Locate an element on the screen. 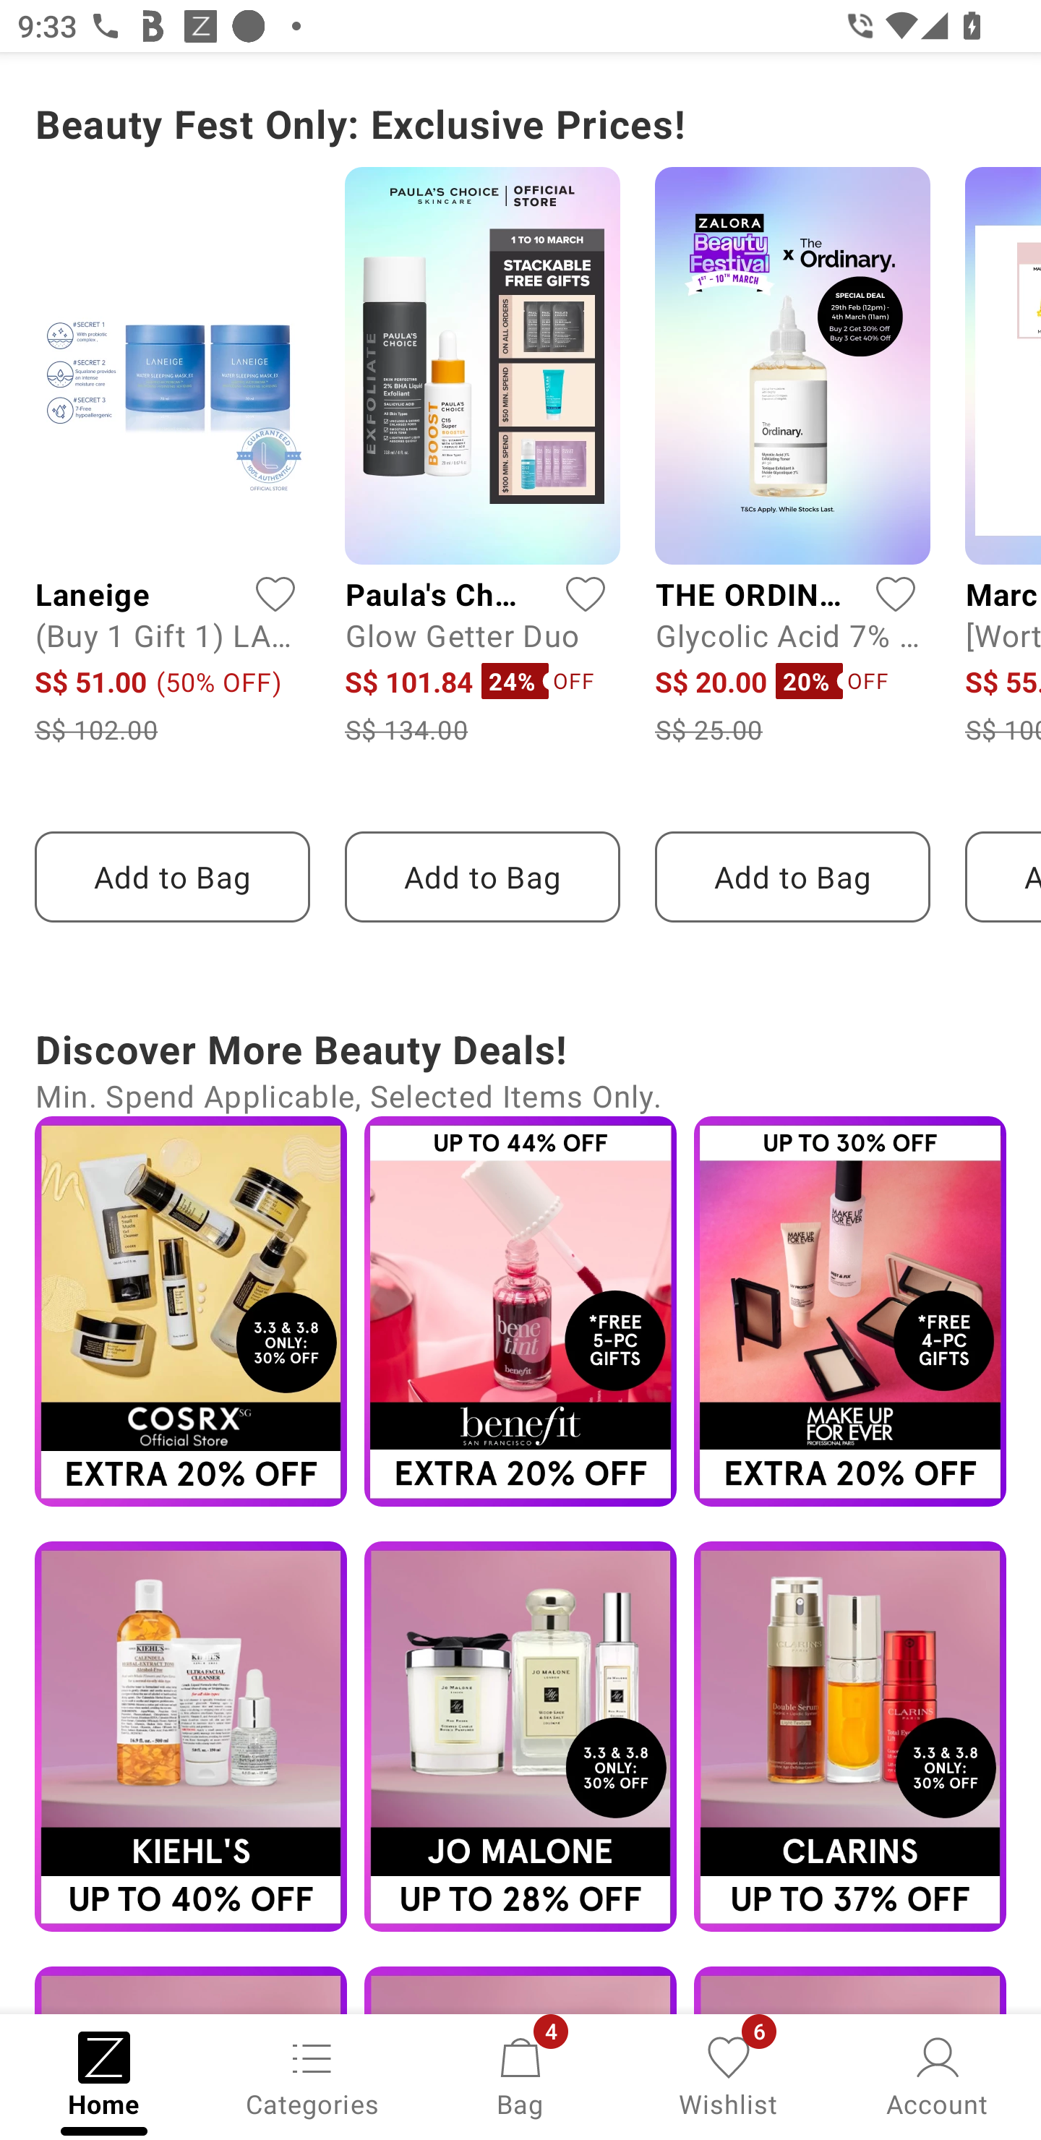 This screenshot has width=1041, height=2140. Campaign banner is located at coordinates (190, 1311).